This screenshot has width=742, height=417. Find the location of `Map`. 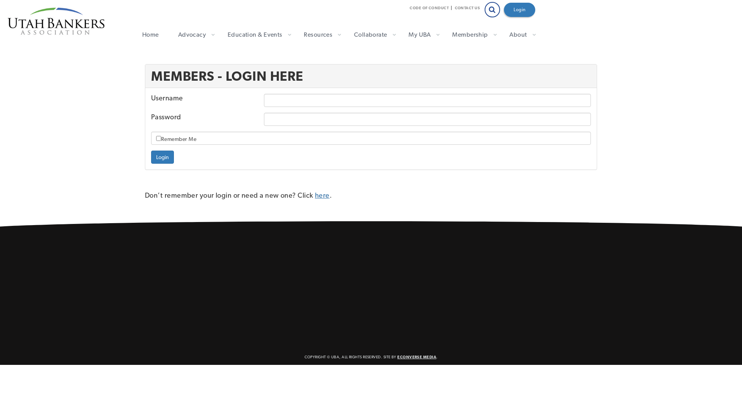

Map is located at coordinates (157, 295).